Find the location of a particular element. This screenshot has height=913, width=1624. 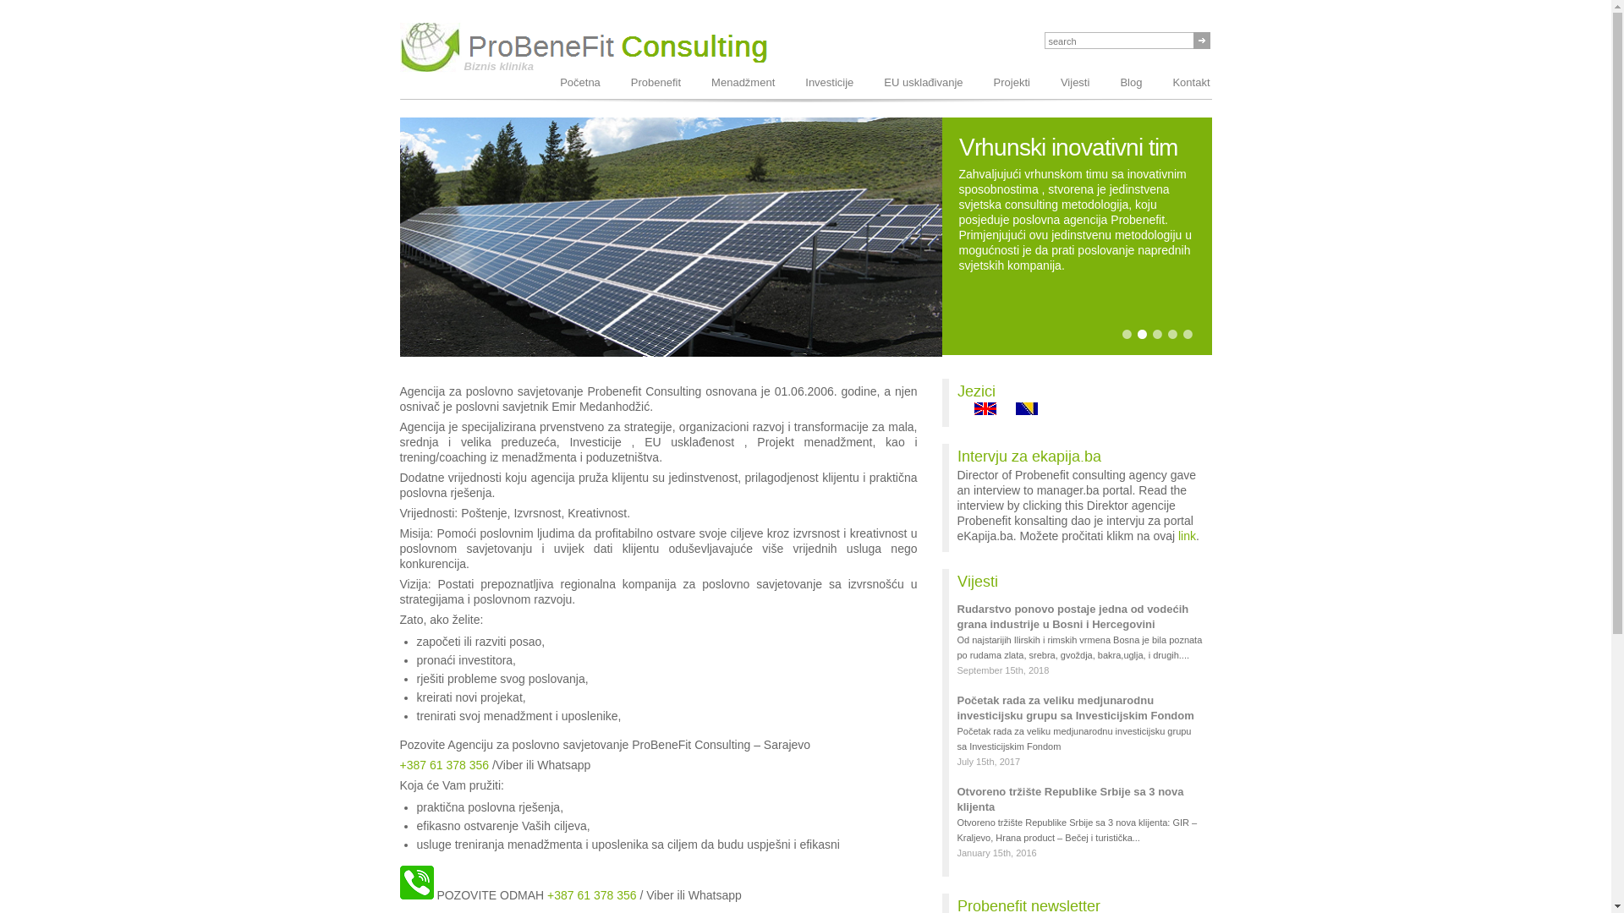

2 is located at coordinates (1143, 335).